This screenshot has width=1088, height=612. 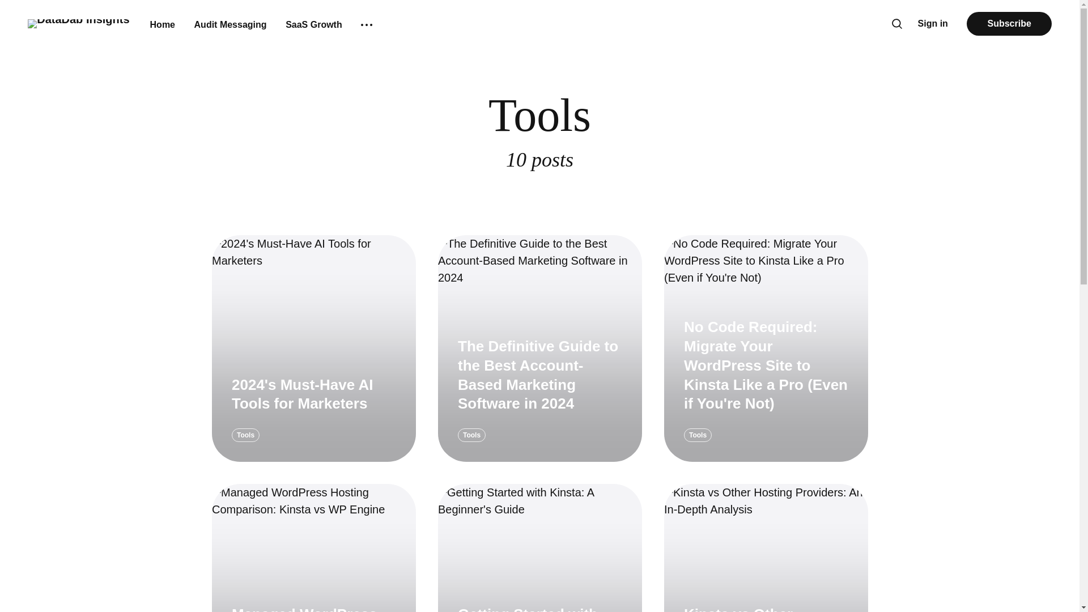 I want to click on Kinsta vs Other Hosting Providers: An In-Depth Analysis, so click(x=760, y=609).